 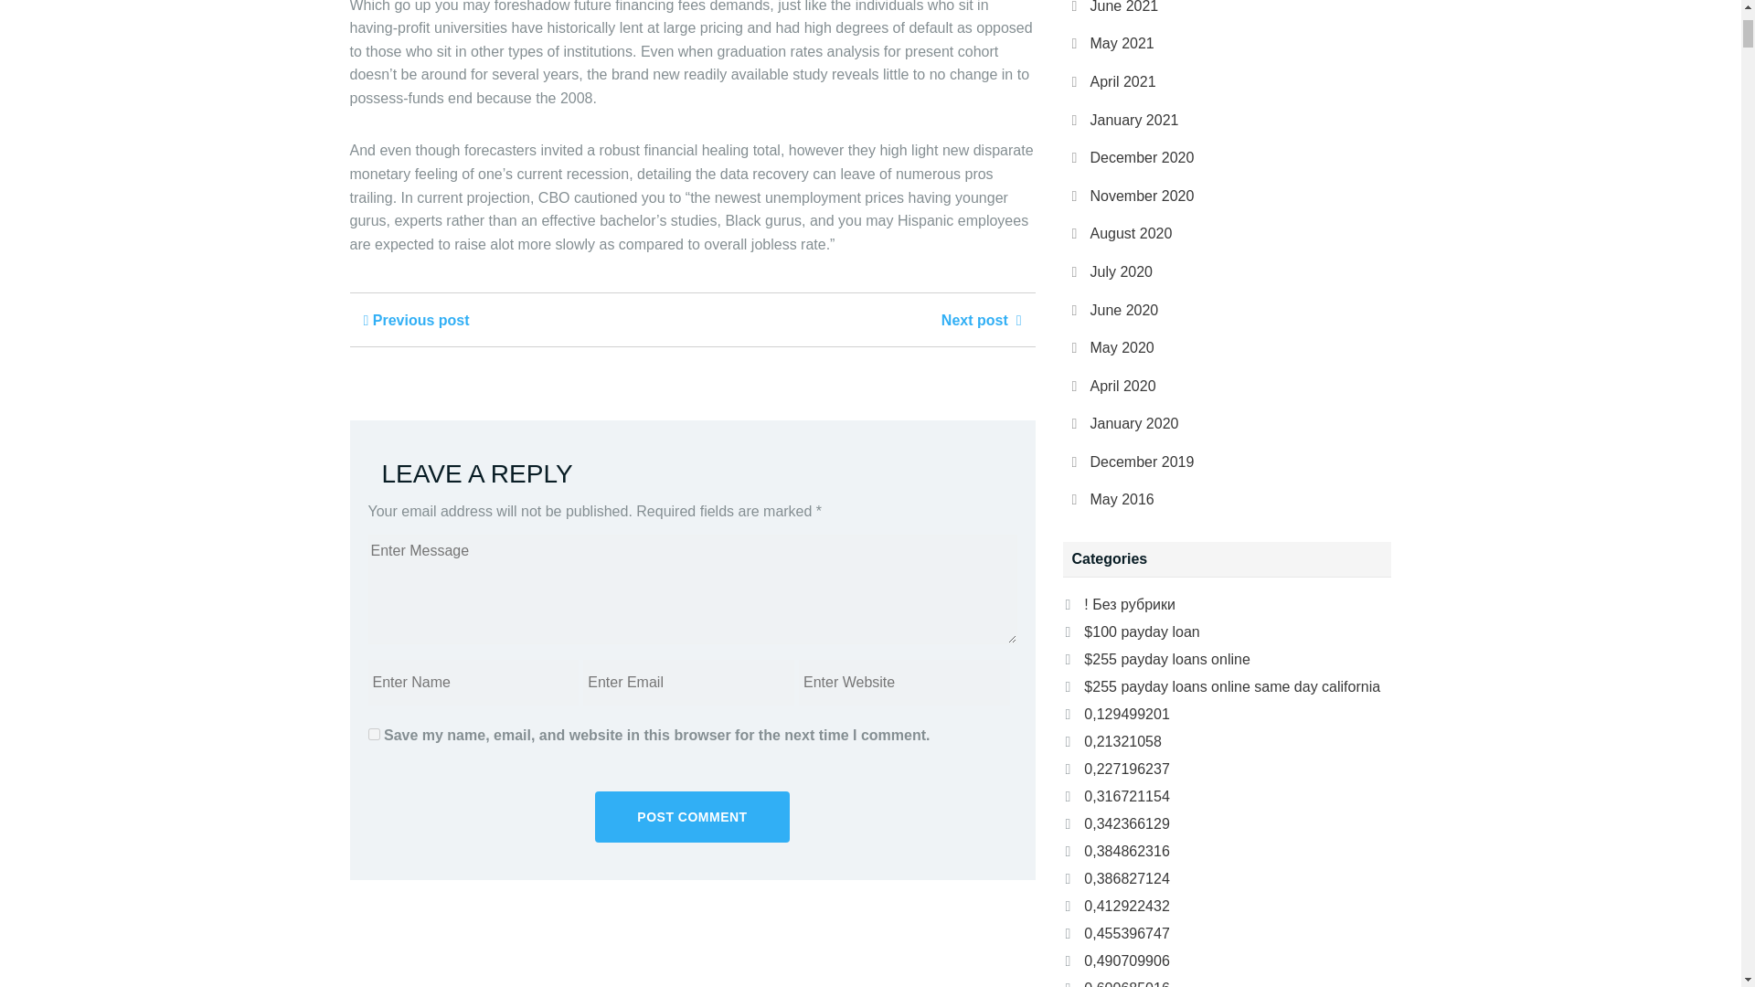 I want to click on Next post , so click(x=981, y=320).